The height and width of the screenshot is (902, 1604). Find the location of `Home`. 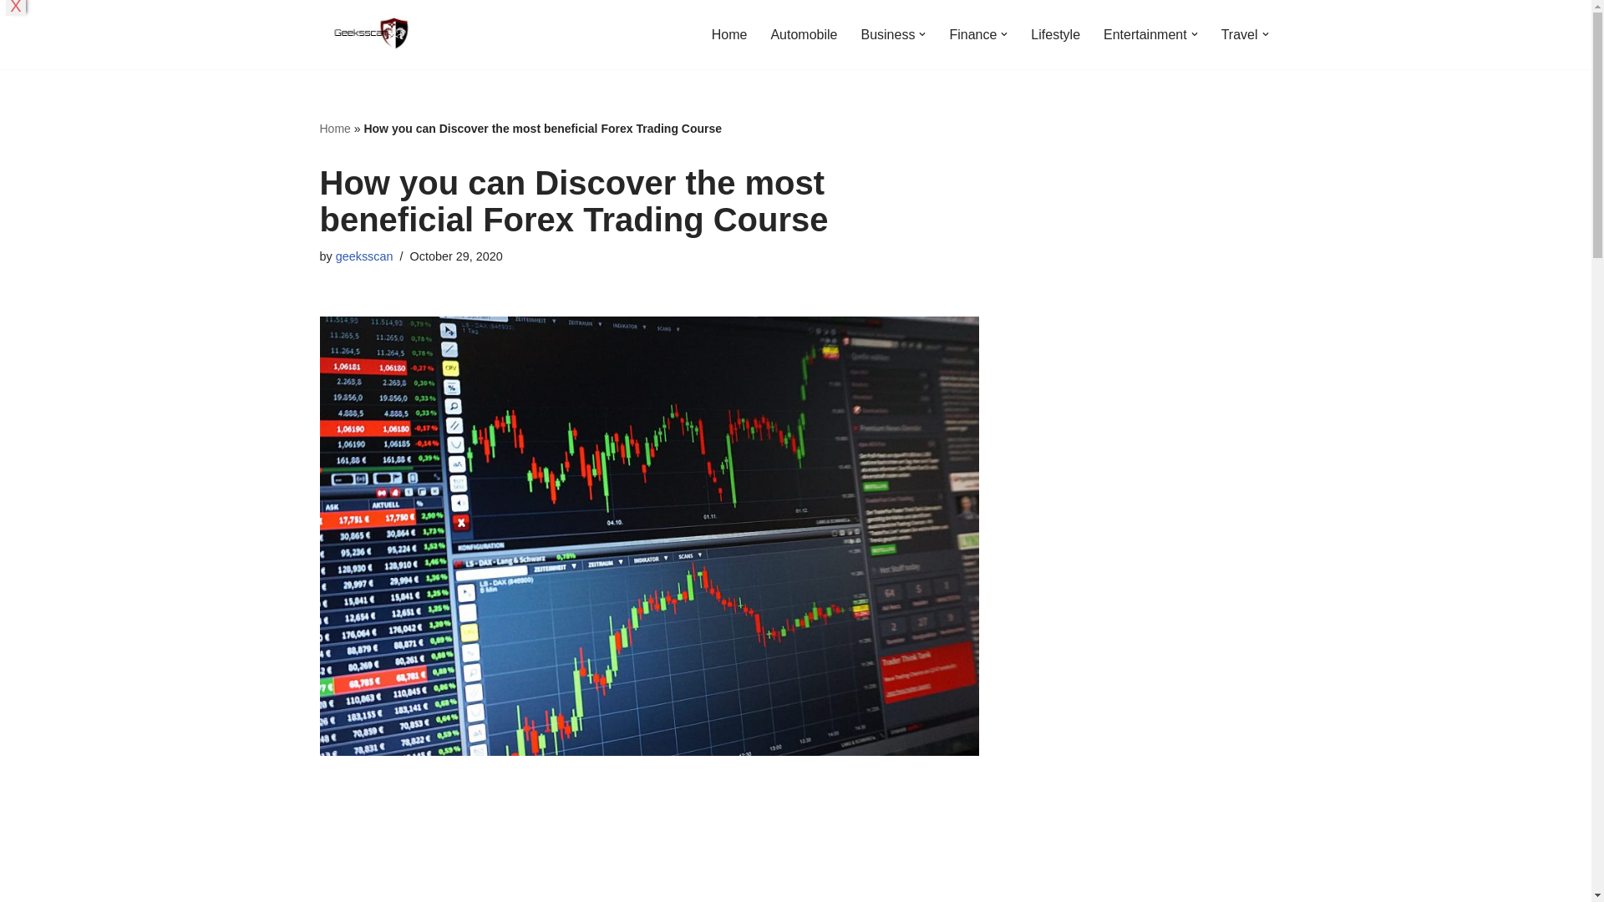

Home is located at coordinates (729, 35).